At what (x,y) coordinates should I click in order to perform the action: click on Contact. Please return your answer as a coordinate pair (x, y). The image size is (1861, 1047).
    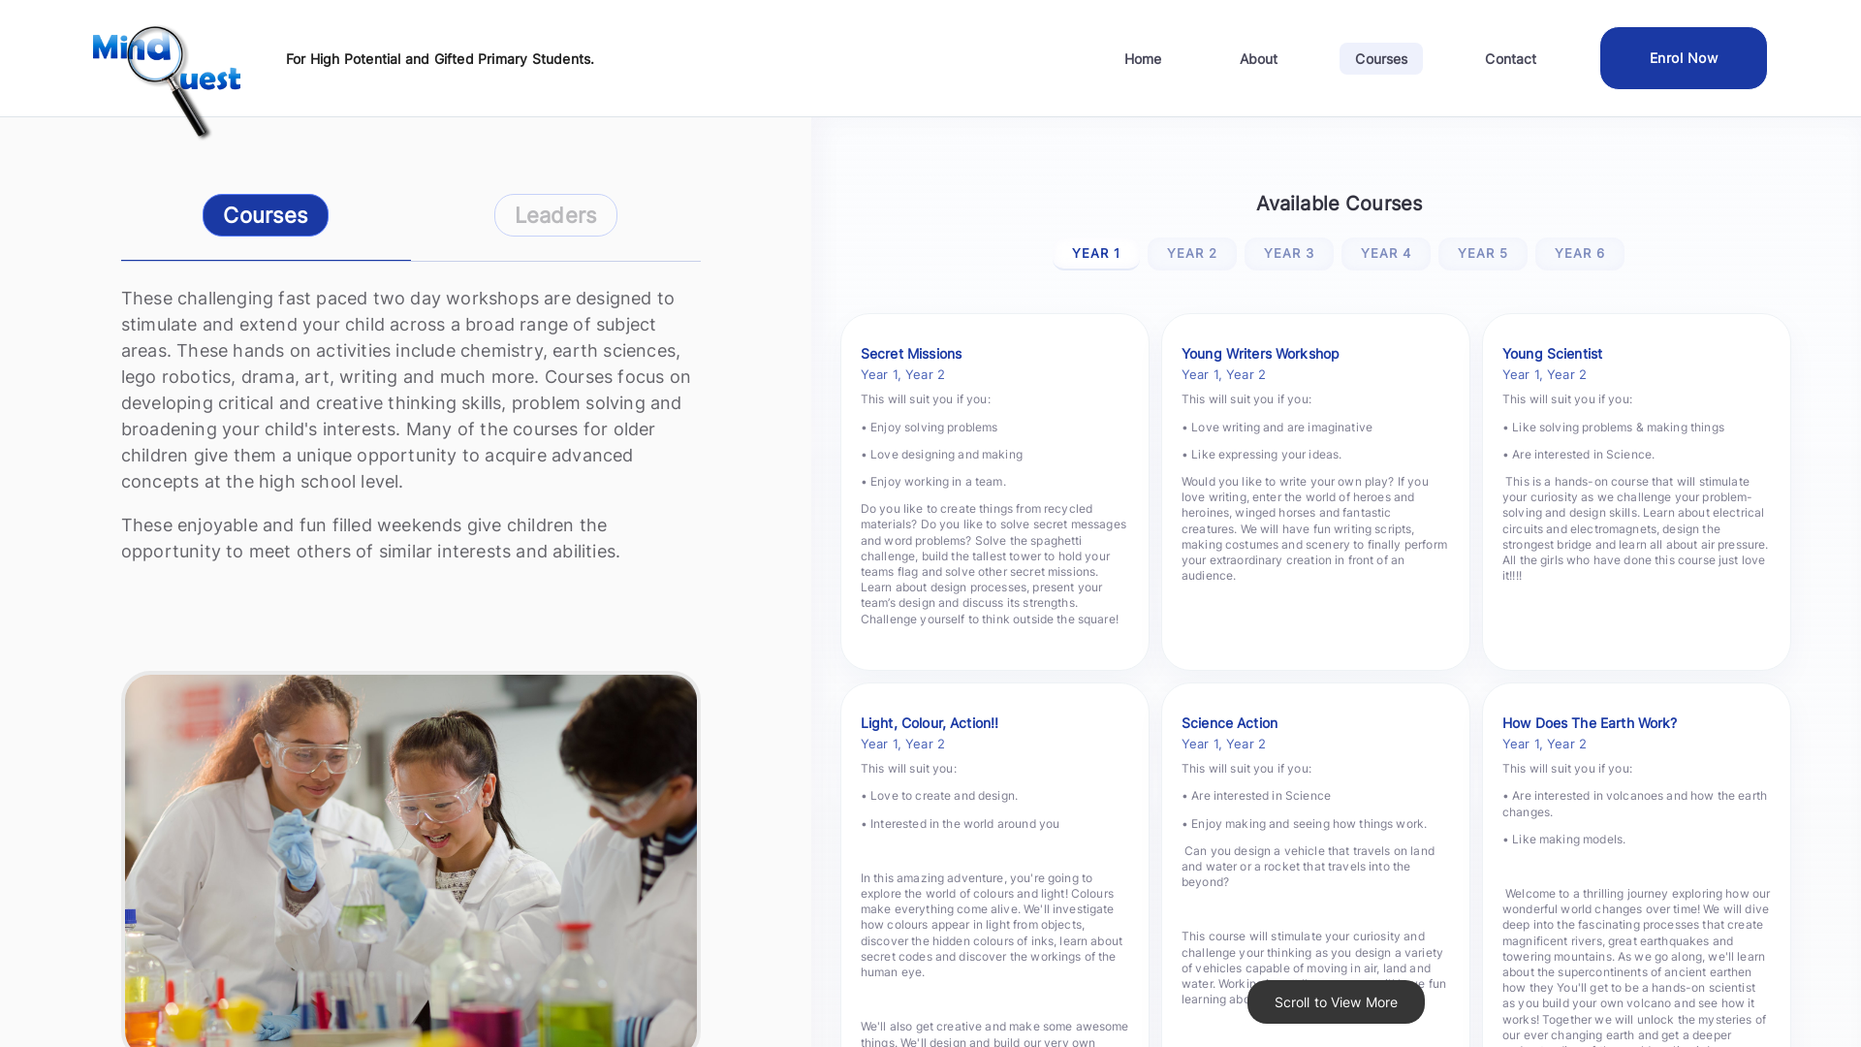
    Looking at the image, I should click on (1510, 58).